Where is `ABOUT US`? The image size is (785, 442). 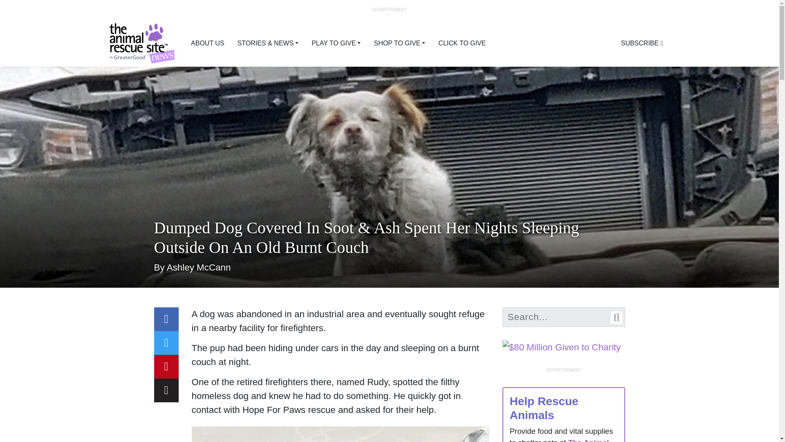
ABOUT US is located at coordinates (208, 43).